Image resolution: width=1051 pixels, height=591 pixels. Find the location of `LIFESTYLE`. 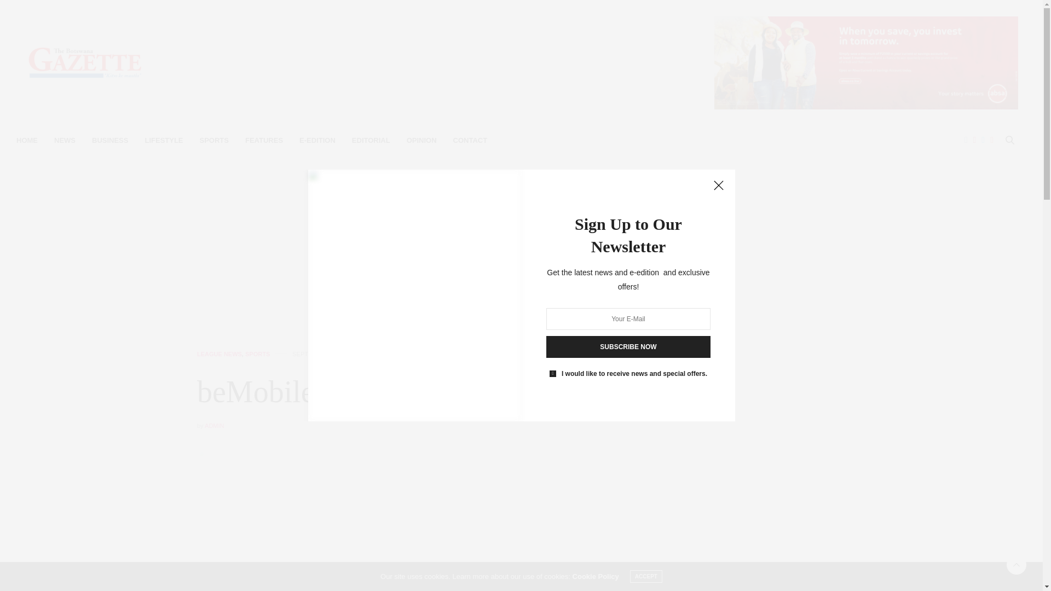

LIFESTYLE is located at coordinates (164, 140).